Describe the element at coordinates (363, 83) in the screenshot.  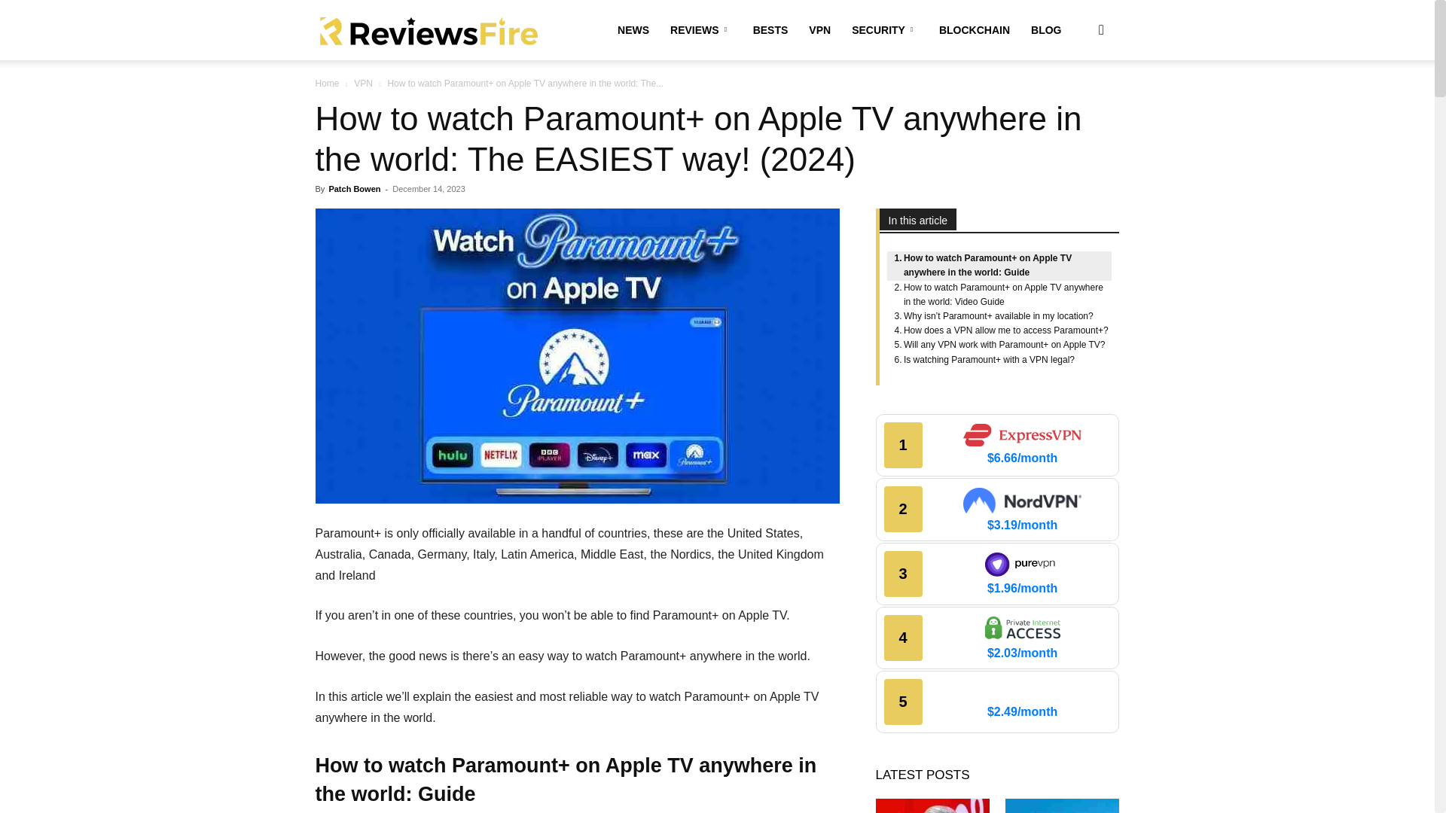
I see `View all posts in VPN` at that location.